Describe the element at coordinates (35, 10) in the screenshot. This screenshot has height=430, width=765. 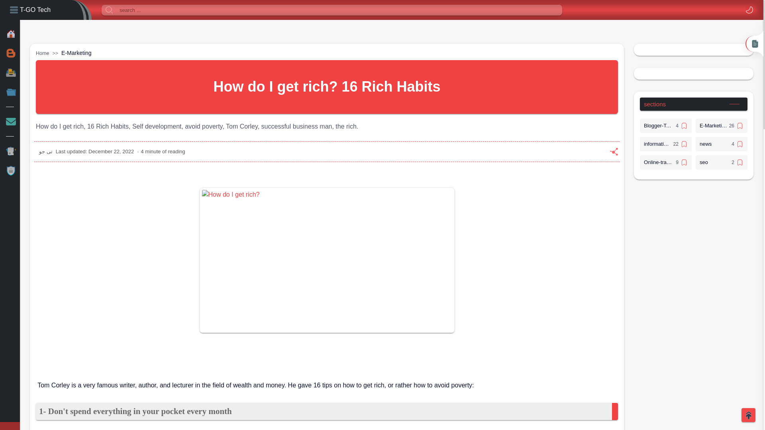
I see `T-GO Tech` at that location.